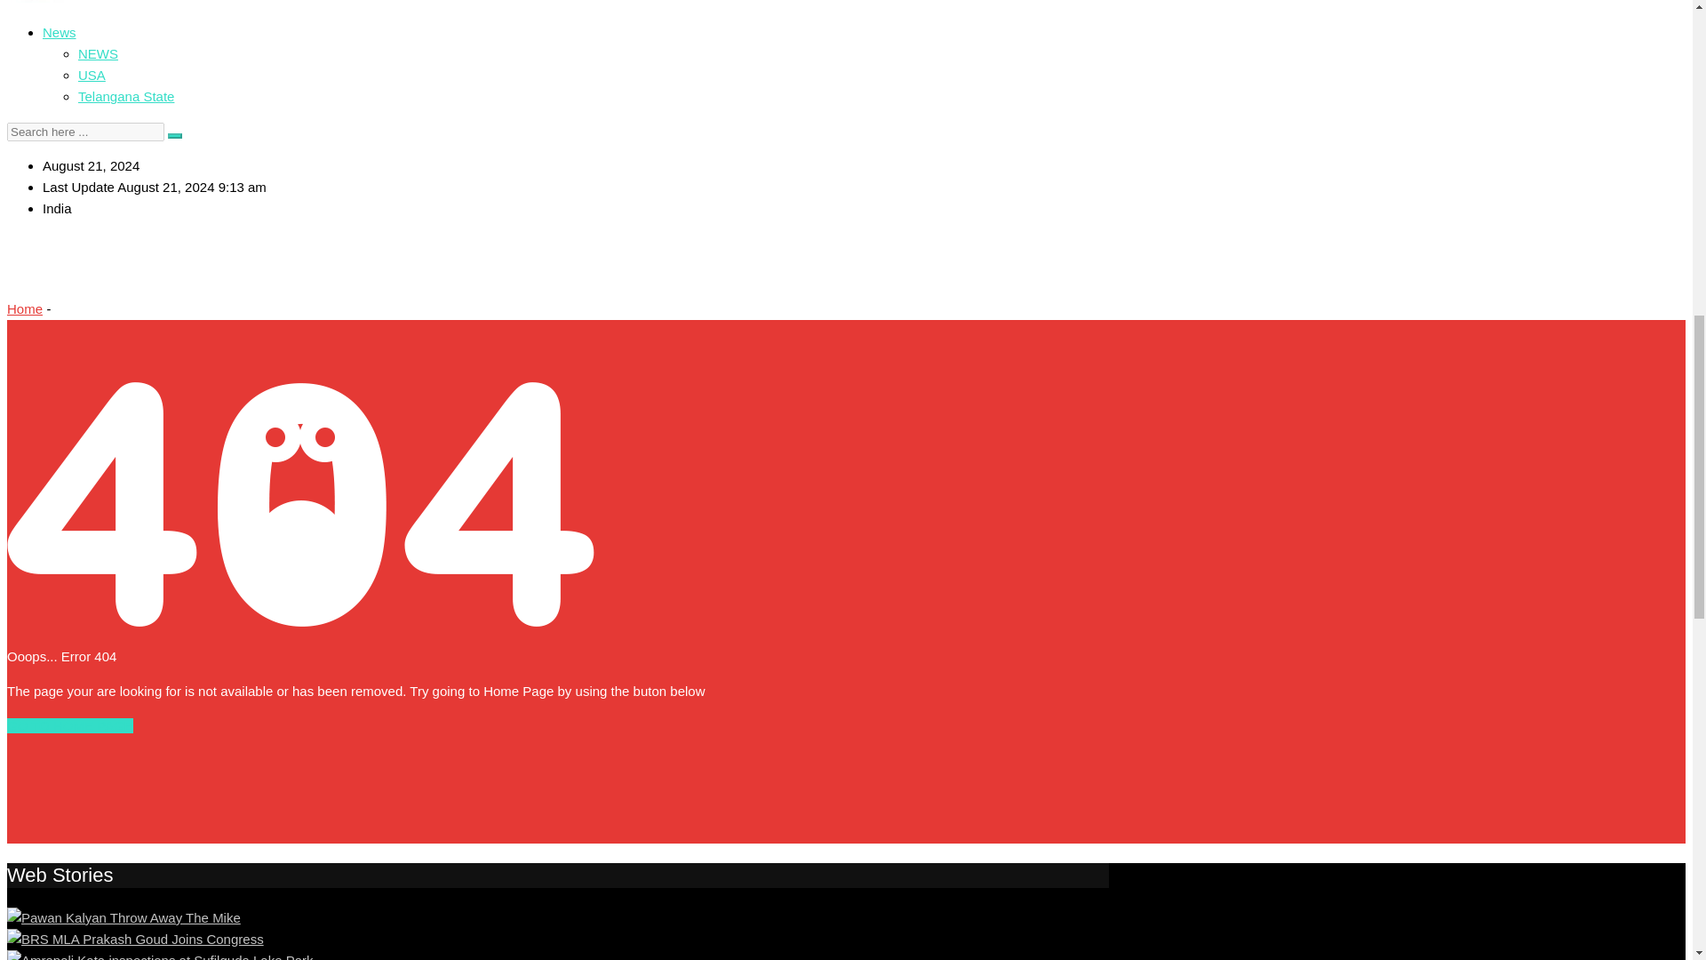 This screenshot has height=960, width=1706. Describe the element at coordinates (69, 725) in the screenshot. I see `GO TO HOME PAGE` at that location.